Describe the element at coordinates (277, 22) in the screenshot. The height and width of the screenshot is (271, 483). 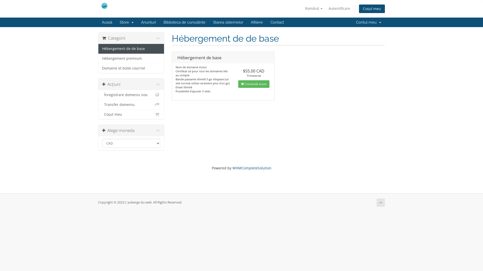
I see `Contact` at that location.